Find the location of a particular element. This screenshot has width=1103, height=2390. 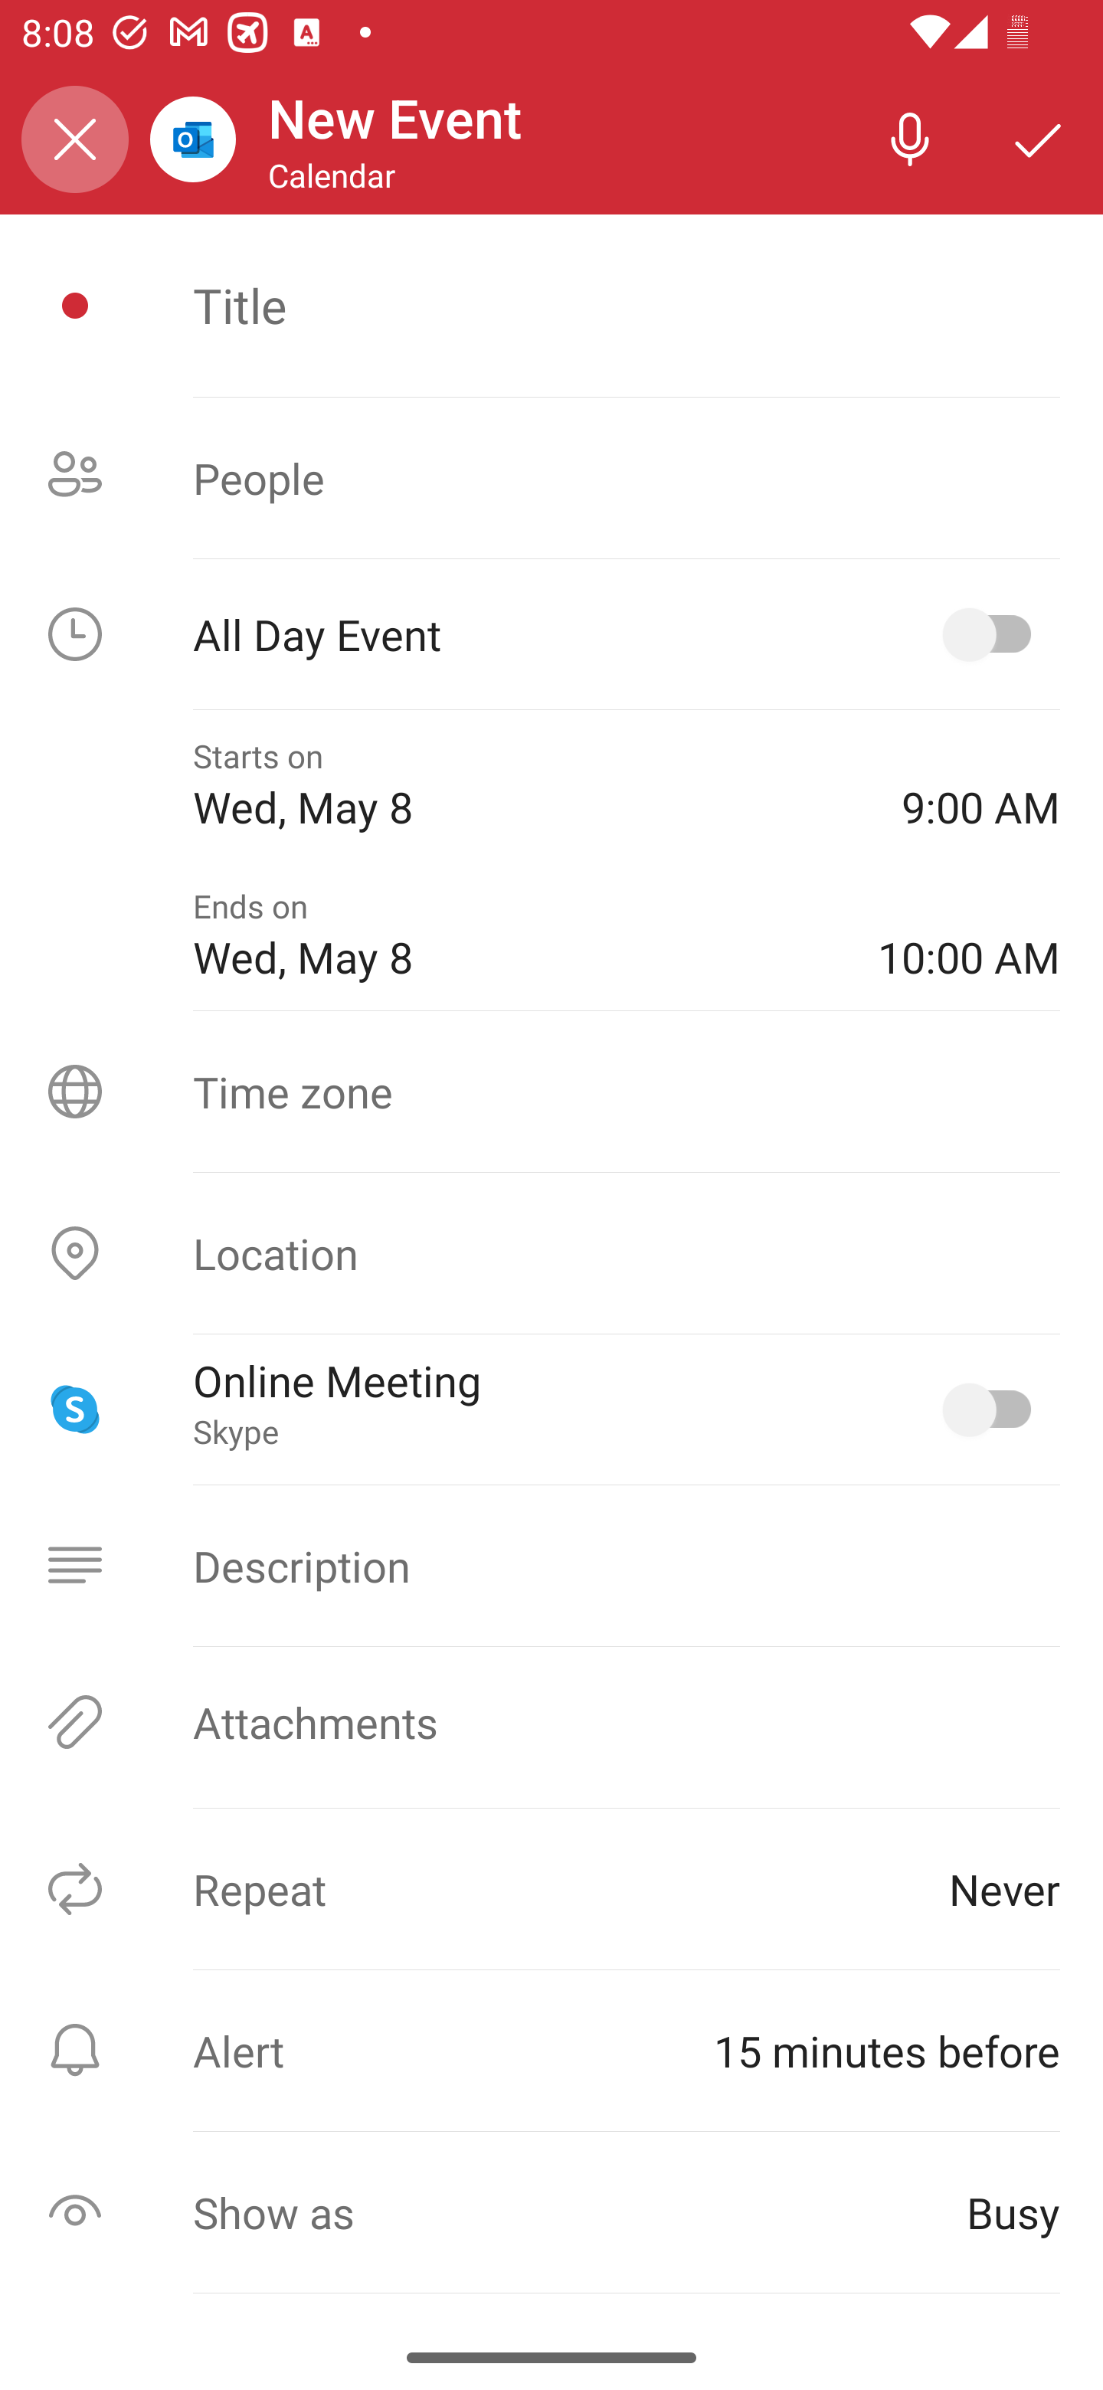

Event icon picker is located at coordinates (75, 306).